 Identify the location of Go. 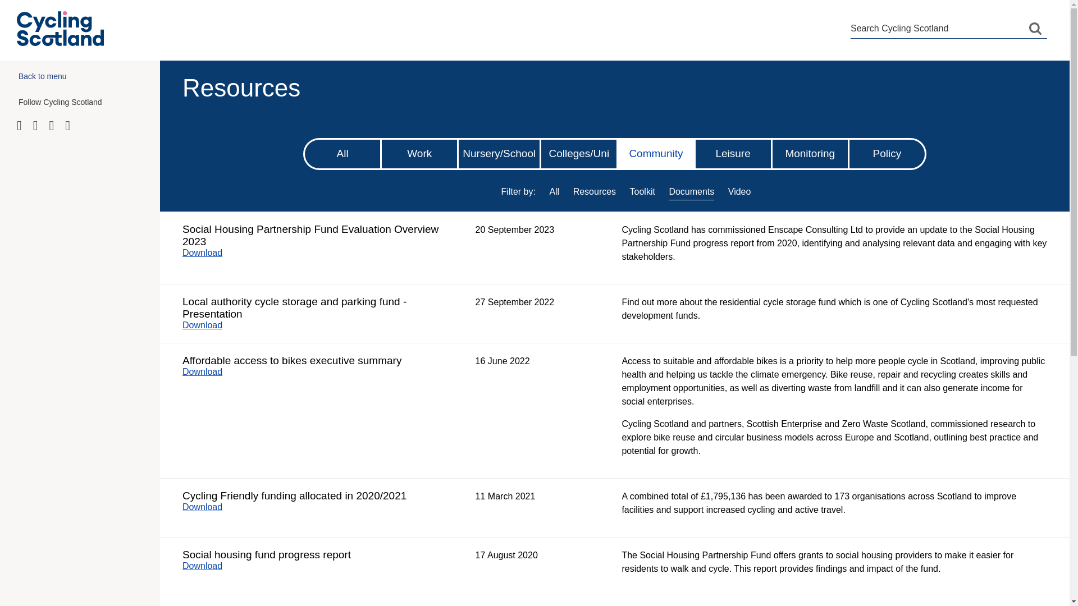
(1035, 28).